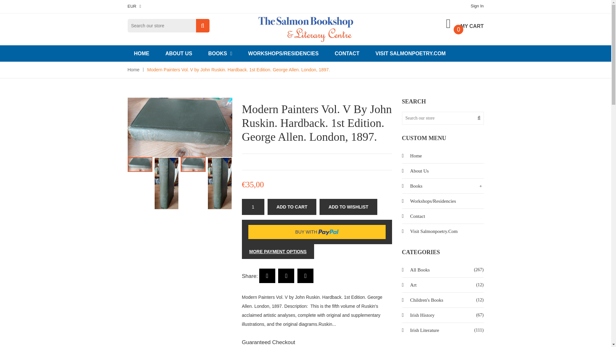 Image resolution: width=616 pixels, height=347 pixels. I want to click on Sign In, so click(477, 6).